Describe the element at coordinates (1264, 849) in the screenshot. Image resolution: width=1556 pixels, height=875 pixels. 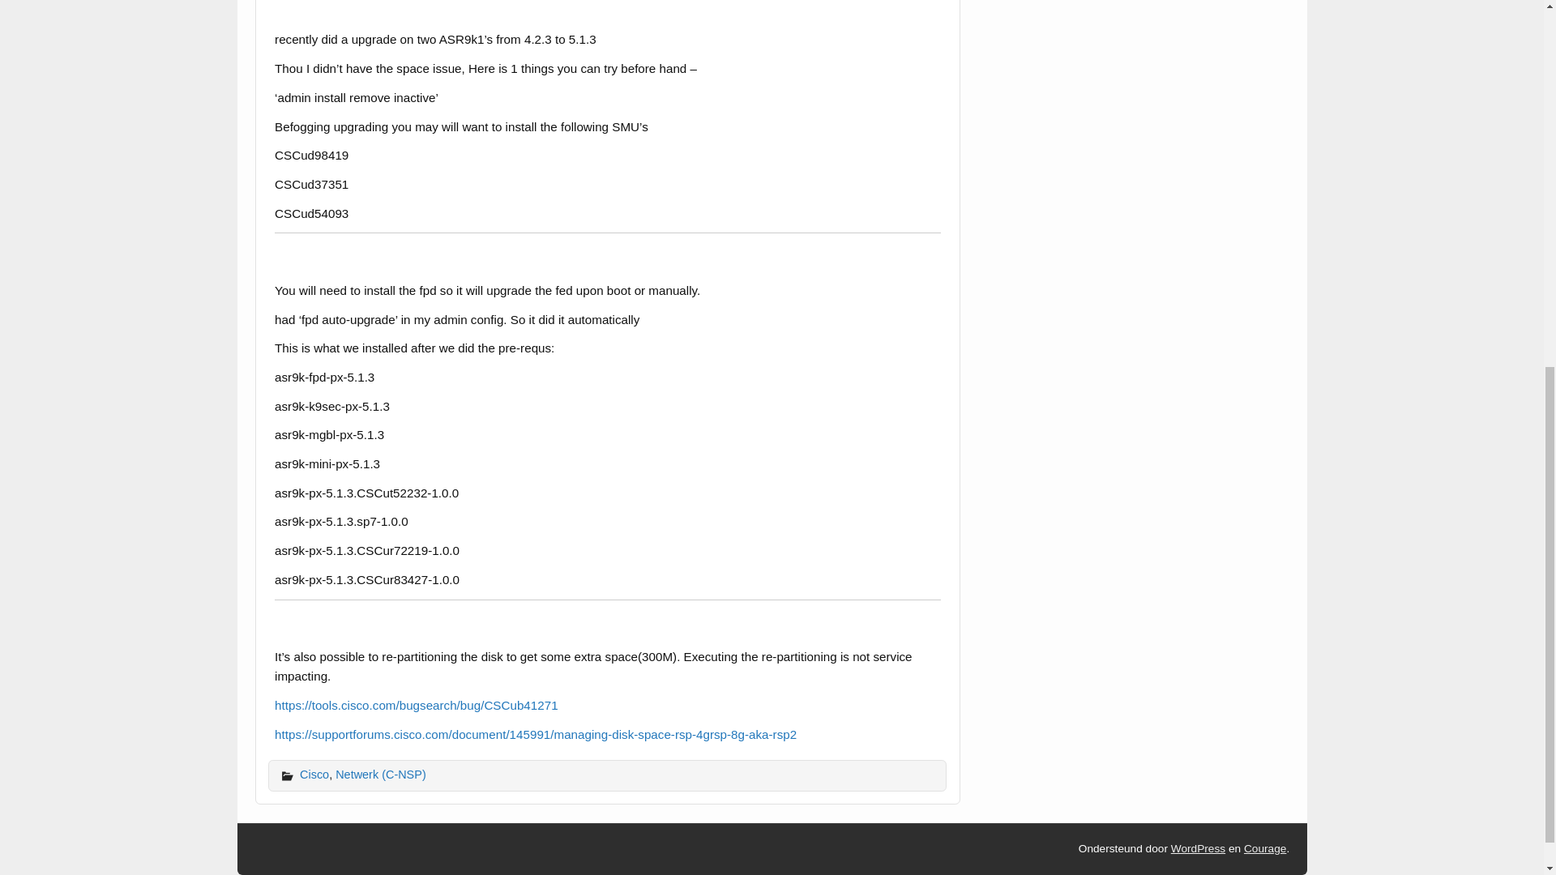
I see `Courage WordPress Theme` at that location.